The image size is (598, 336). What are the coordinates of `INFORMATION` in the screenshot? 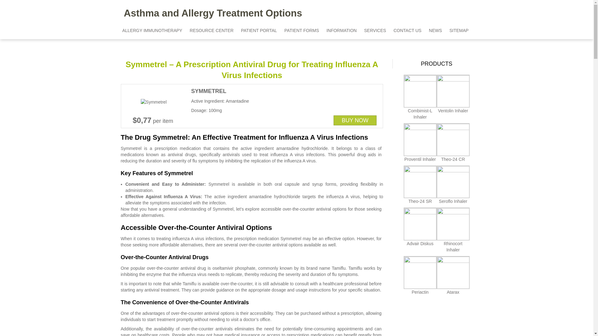 It's located at (341, 30).